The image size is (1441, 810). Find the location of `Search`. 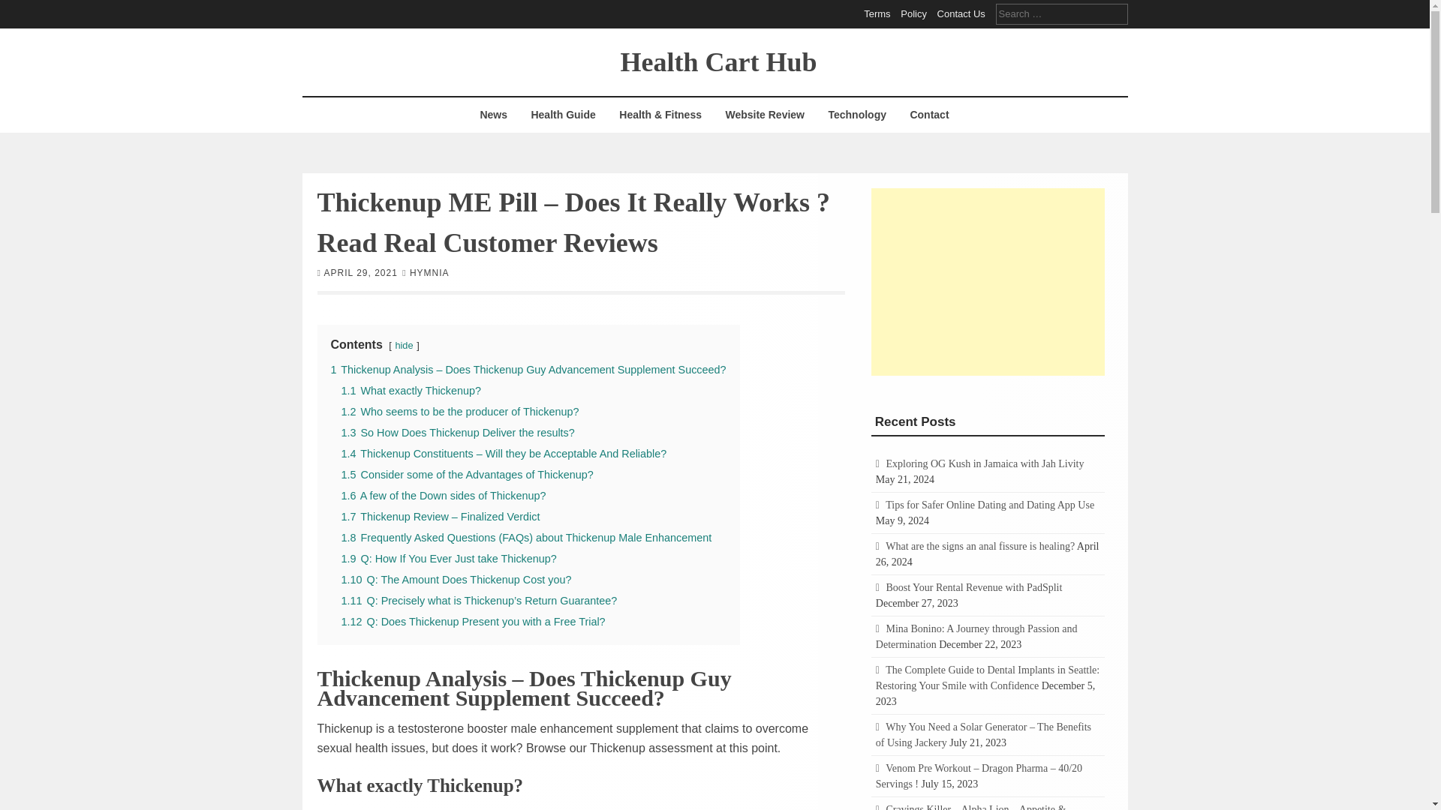

Search is located at coordinates (23, 9).